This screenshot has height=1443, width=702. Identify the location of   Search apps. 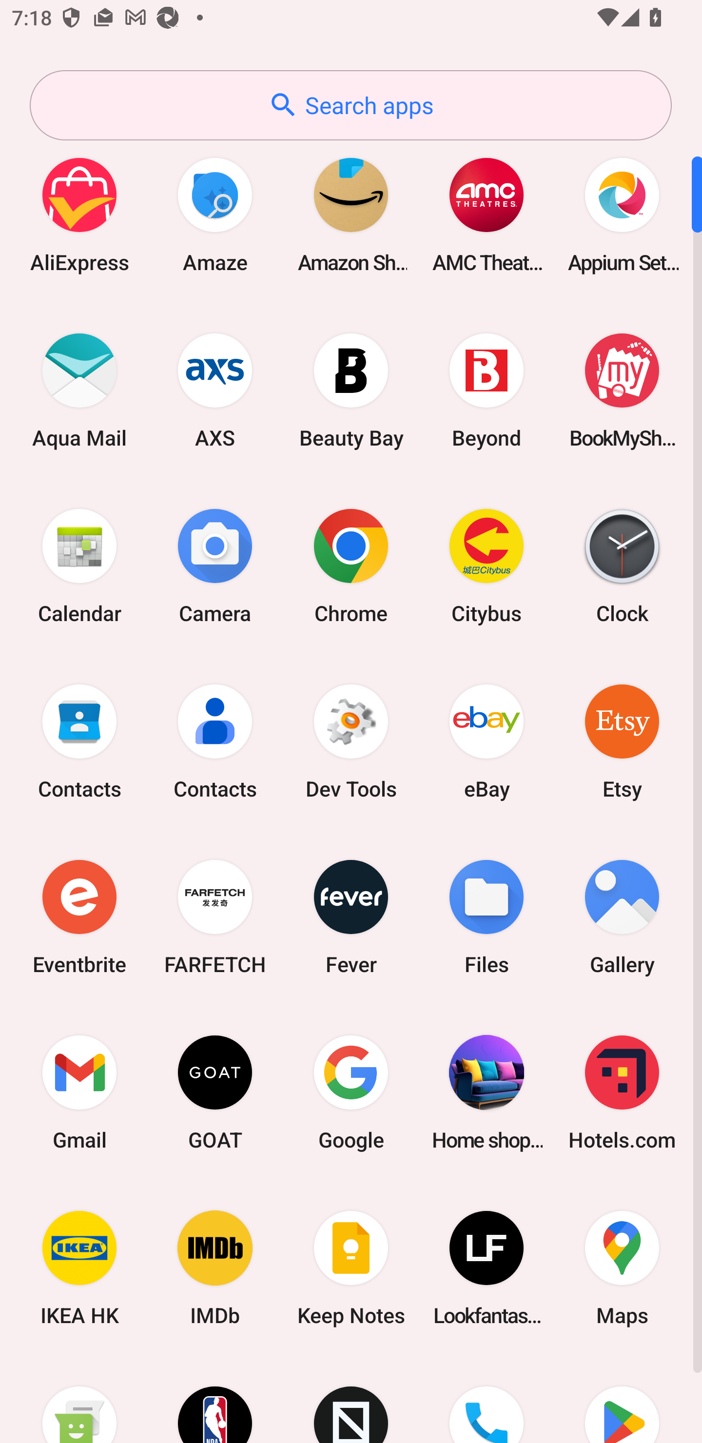
(351, 105).